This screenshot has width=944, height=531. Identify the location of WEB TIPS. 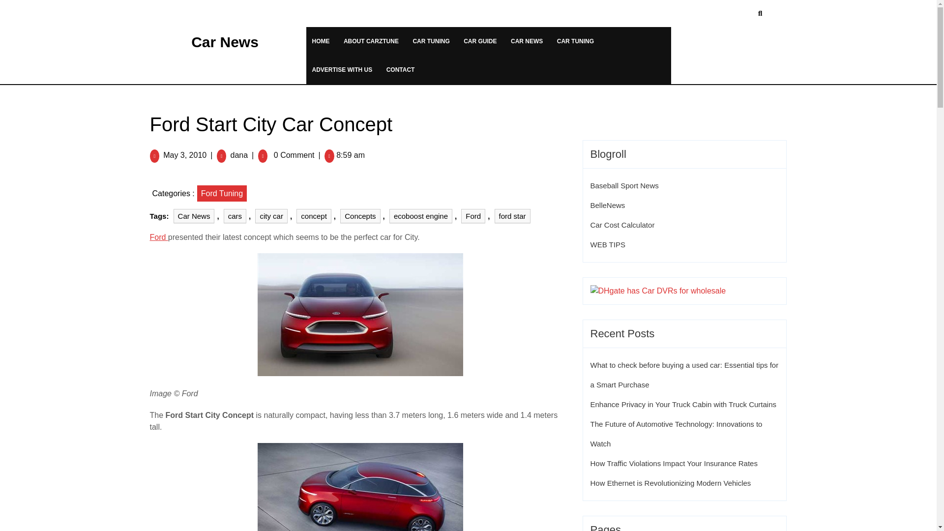
(608, 245).